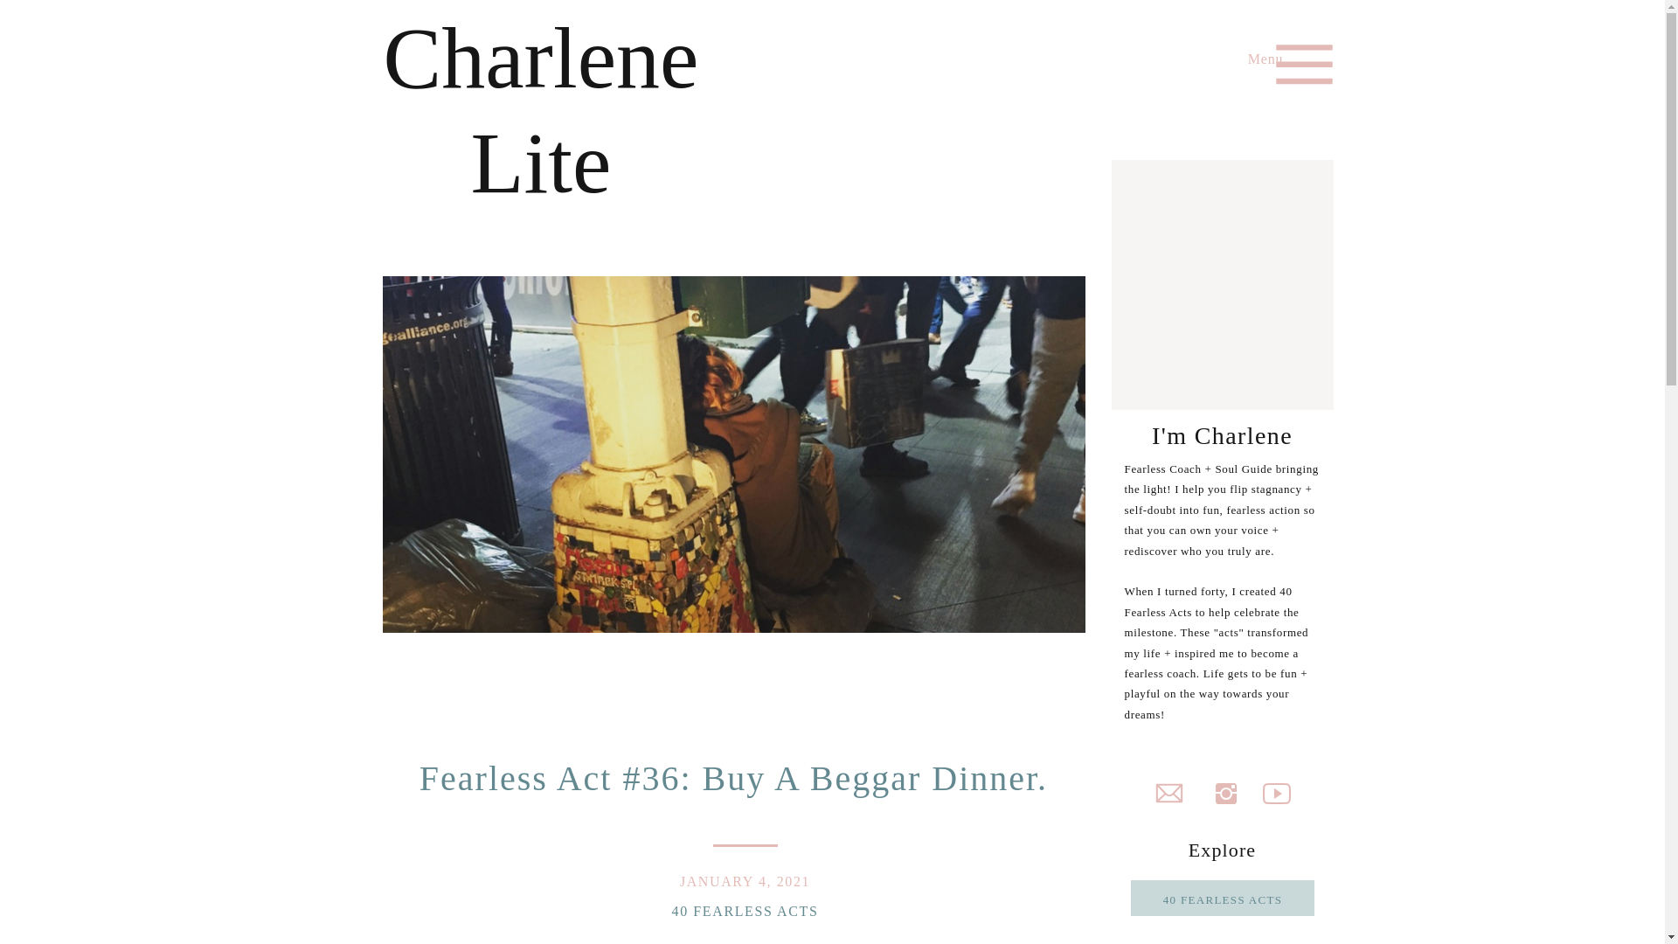  I want to click on 40 FEARLESS ACTS, so click(1223, 902).